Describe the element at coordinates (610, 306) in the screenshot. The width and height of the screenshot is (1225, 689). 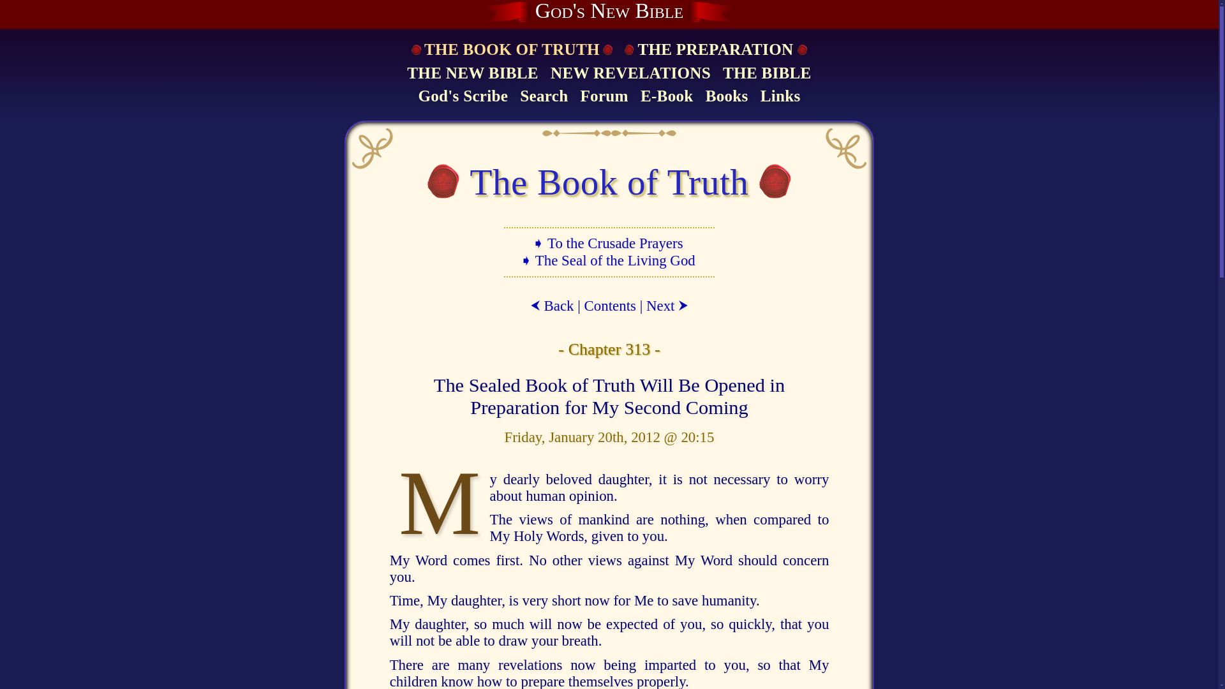
I see `Contents` at that location.